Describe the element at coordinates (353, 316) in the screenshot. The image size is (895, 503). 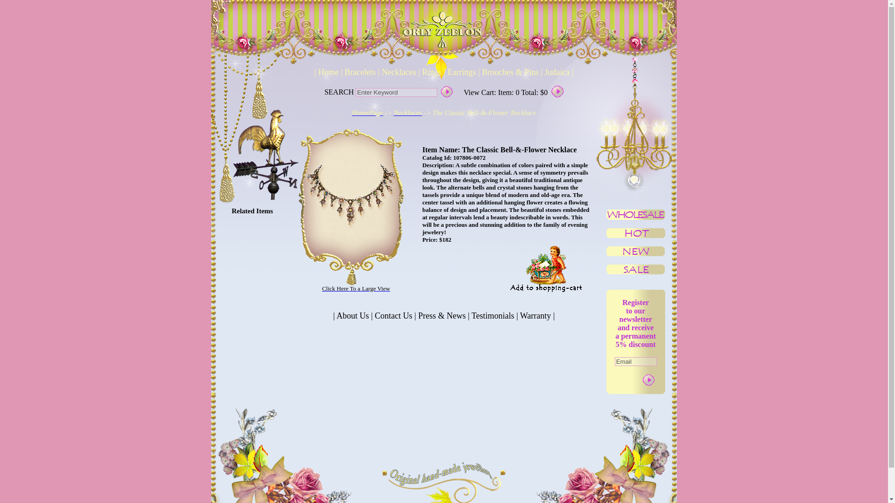
I see `About Us` at that location.